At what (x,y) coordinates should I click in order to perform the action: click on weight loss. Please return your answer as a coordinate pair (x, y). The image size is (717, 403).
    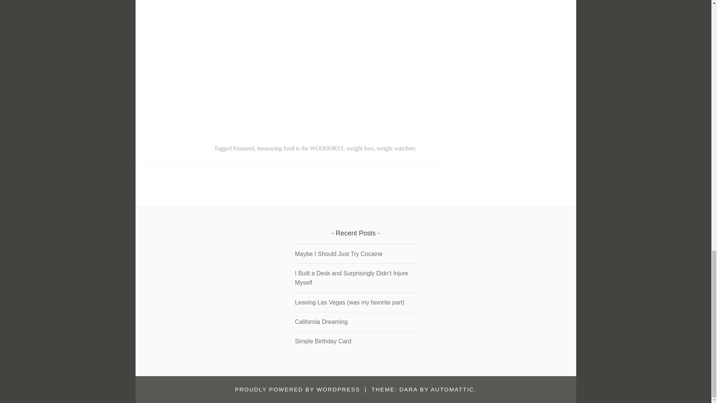
    Looking at the image, I should click on (360, 148).